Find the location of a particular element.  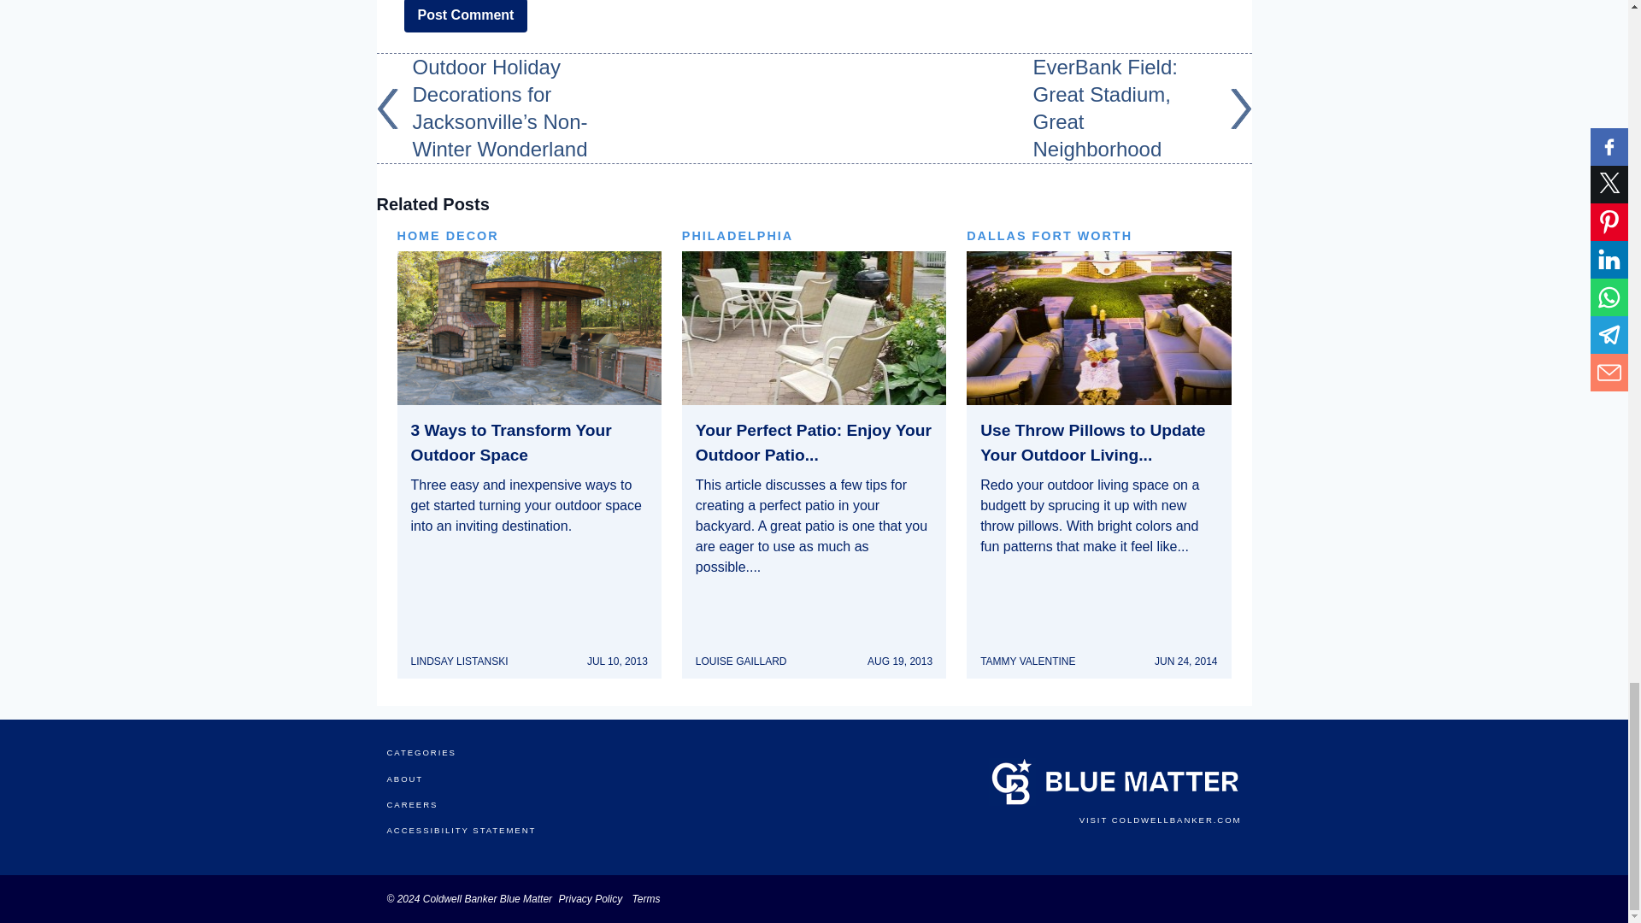

Posts by Tammy Valentine is located at coordinates (1027, 661).